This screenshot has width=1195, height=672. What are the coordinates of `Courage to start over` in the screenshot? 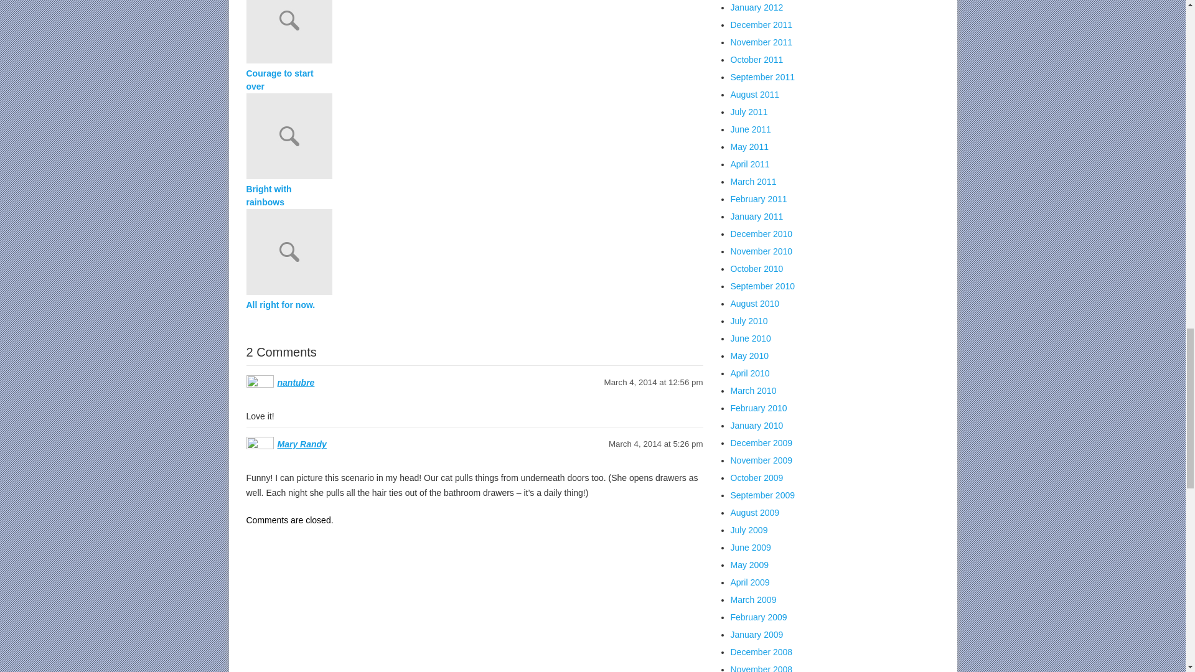 It's located at (474, 34).